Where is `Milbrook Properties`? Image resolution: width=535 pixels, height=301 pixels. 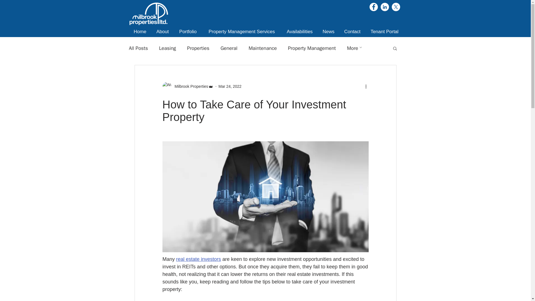 Milbrook Properties is located at coordinates (189, 86).